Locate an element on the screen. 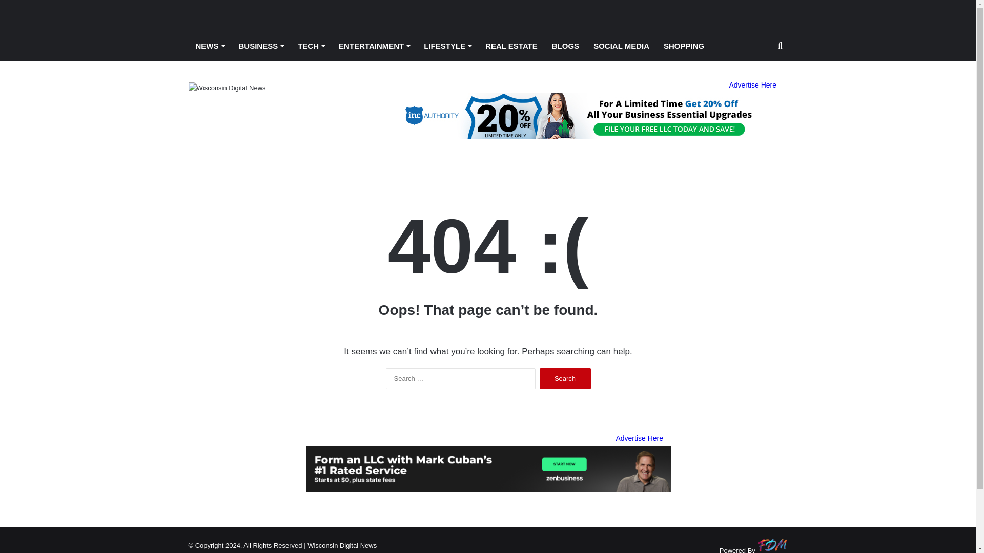 The image size is (984, 553). Wisconsin Digital News is located at coordinates (227, 87).